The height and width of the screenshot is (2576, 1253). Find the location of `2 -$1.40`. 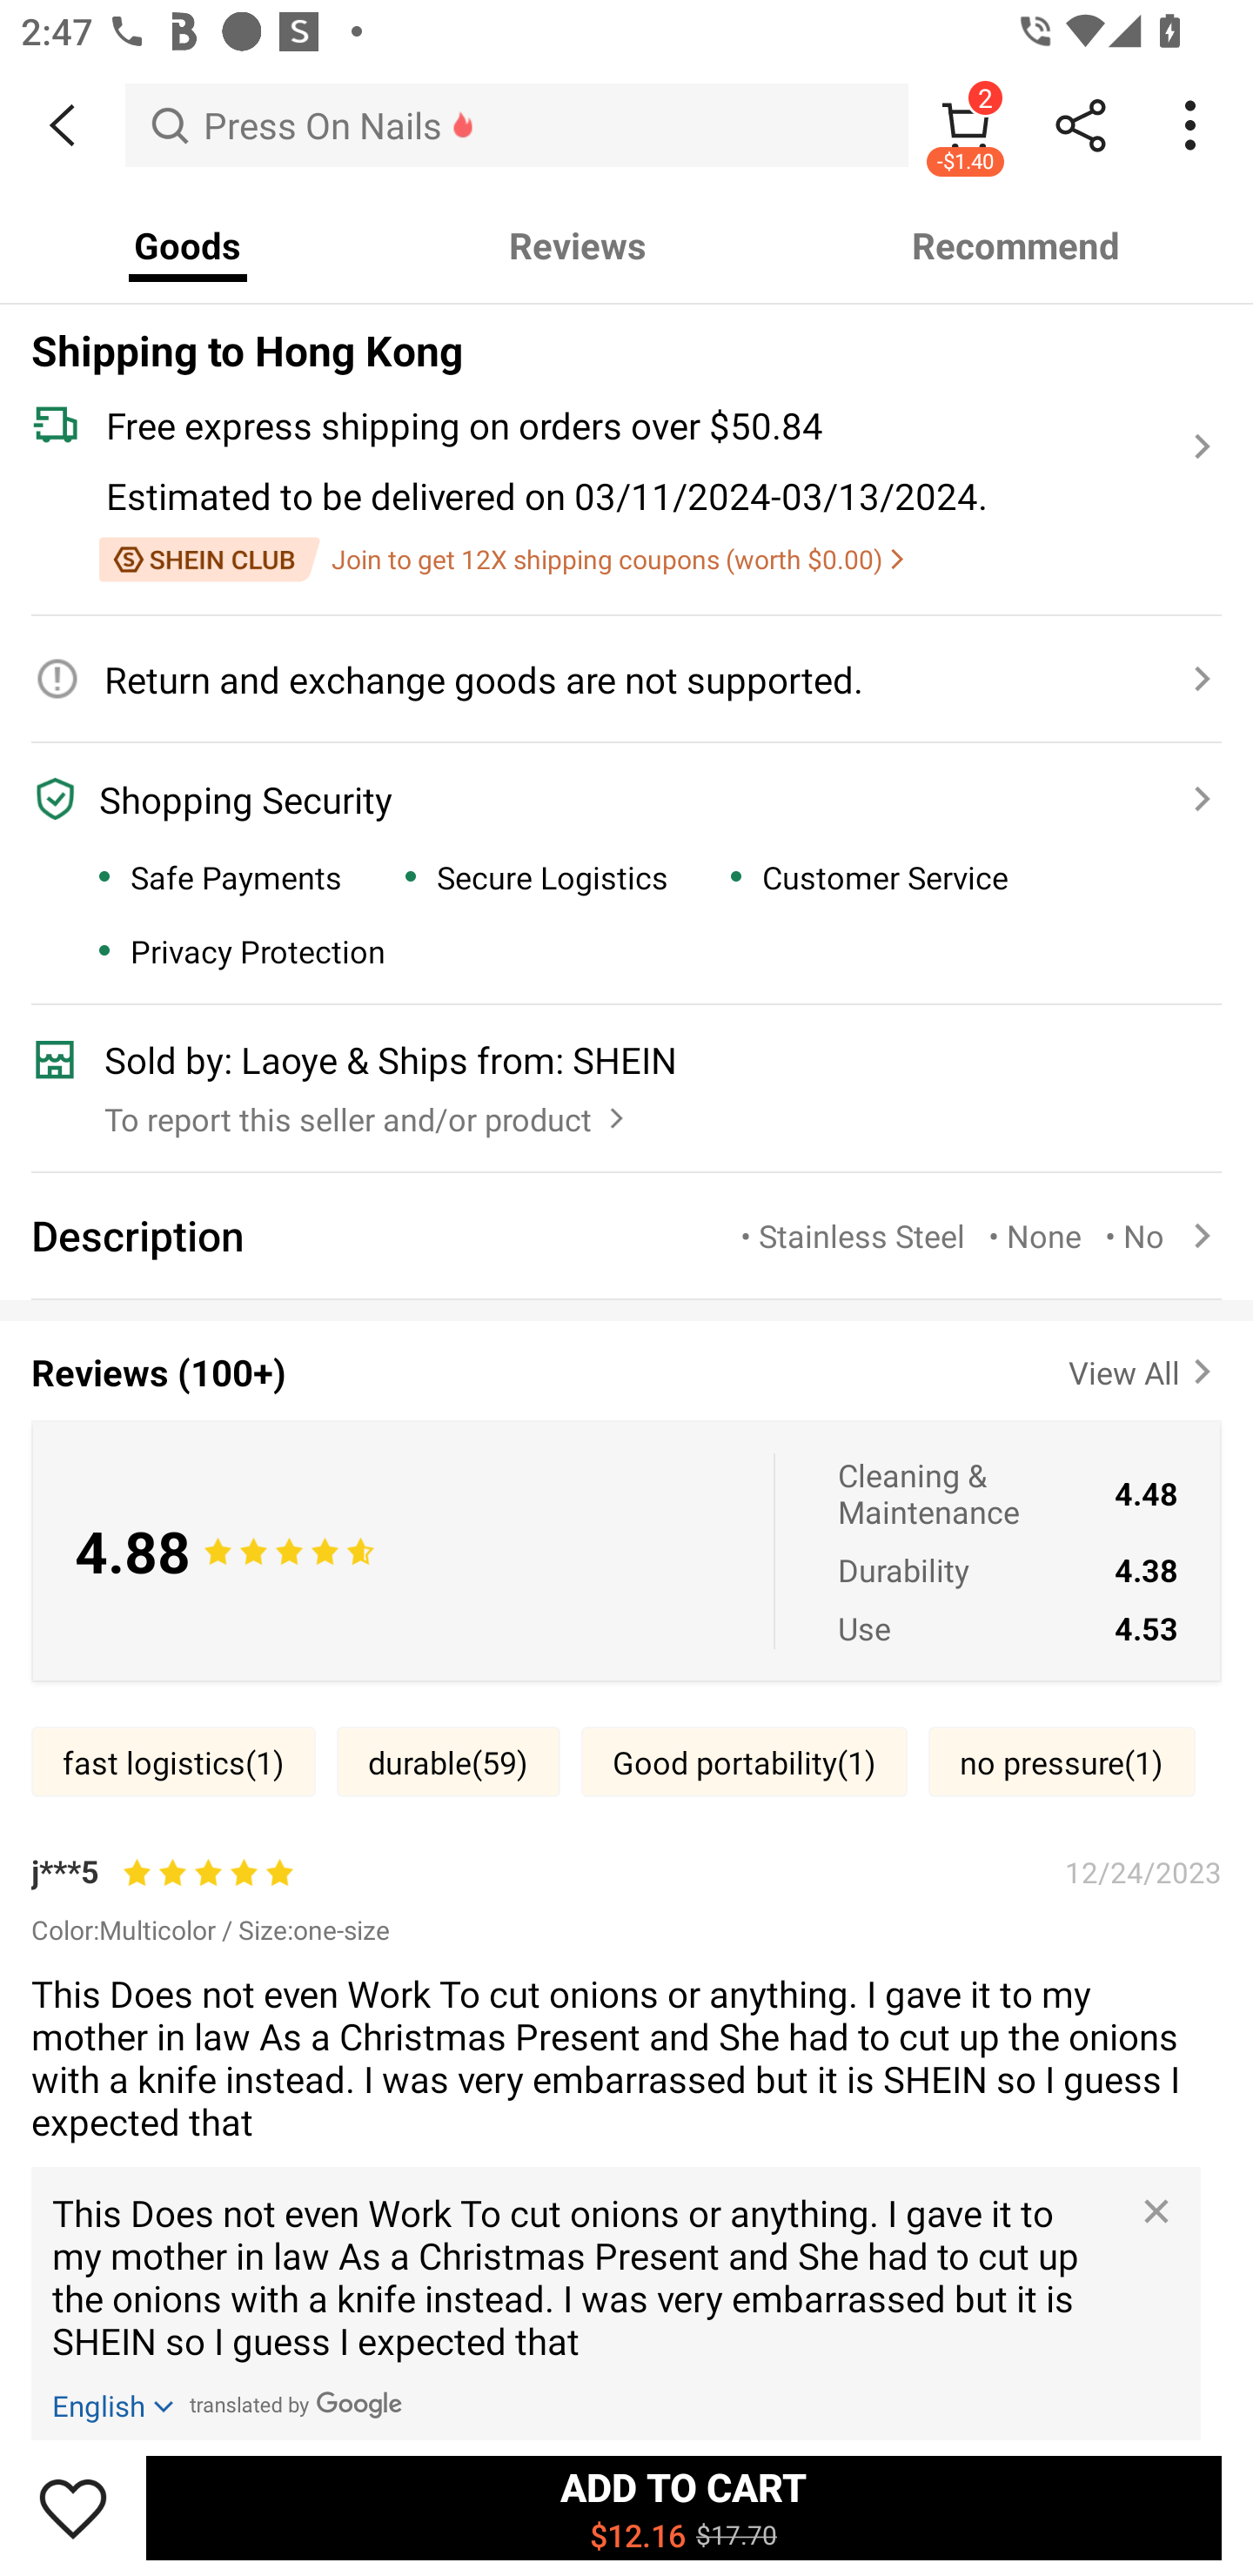

2 -$1.40 is located at coordinates (966, 124).